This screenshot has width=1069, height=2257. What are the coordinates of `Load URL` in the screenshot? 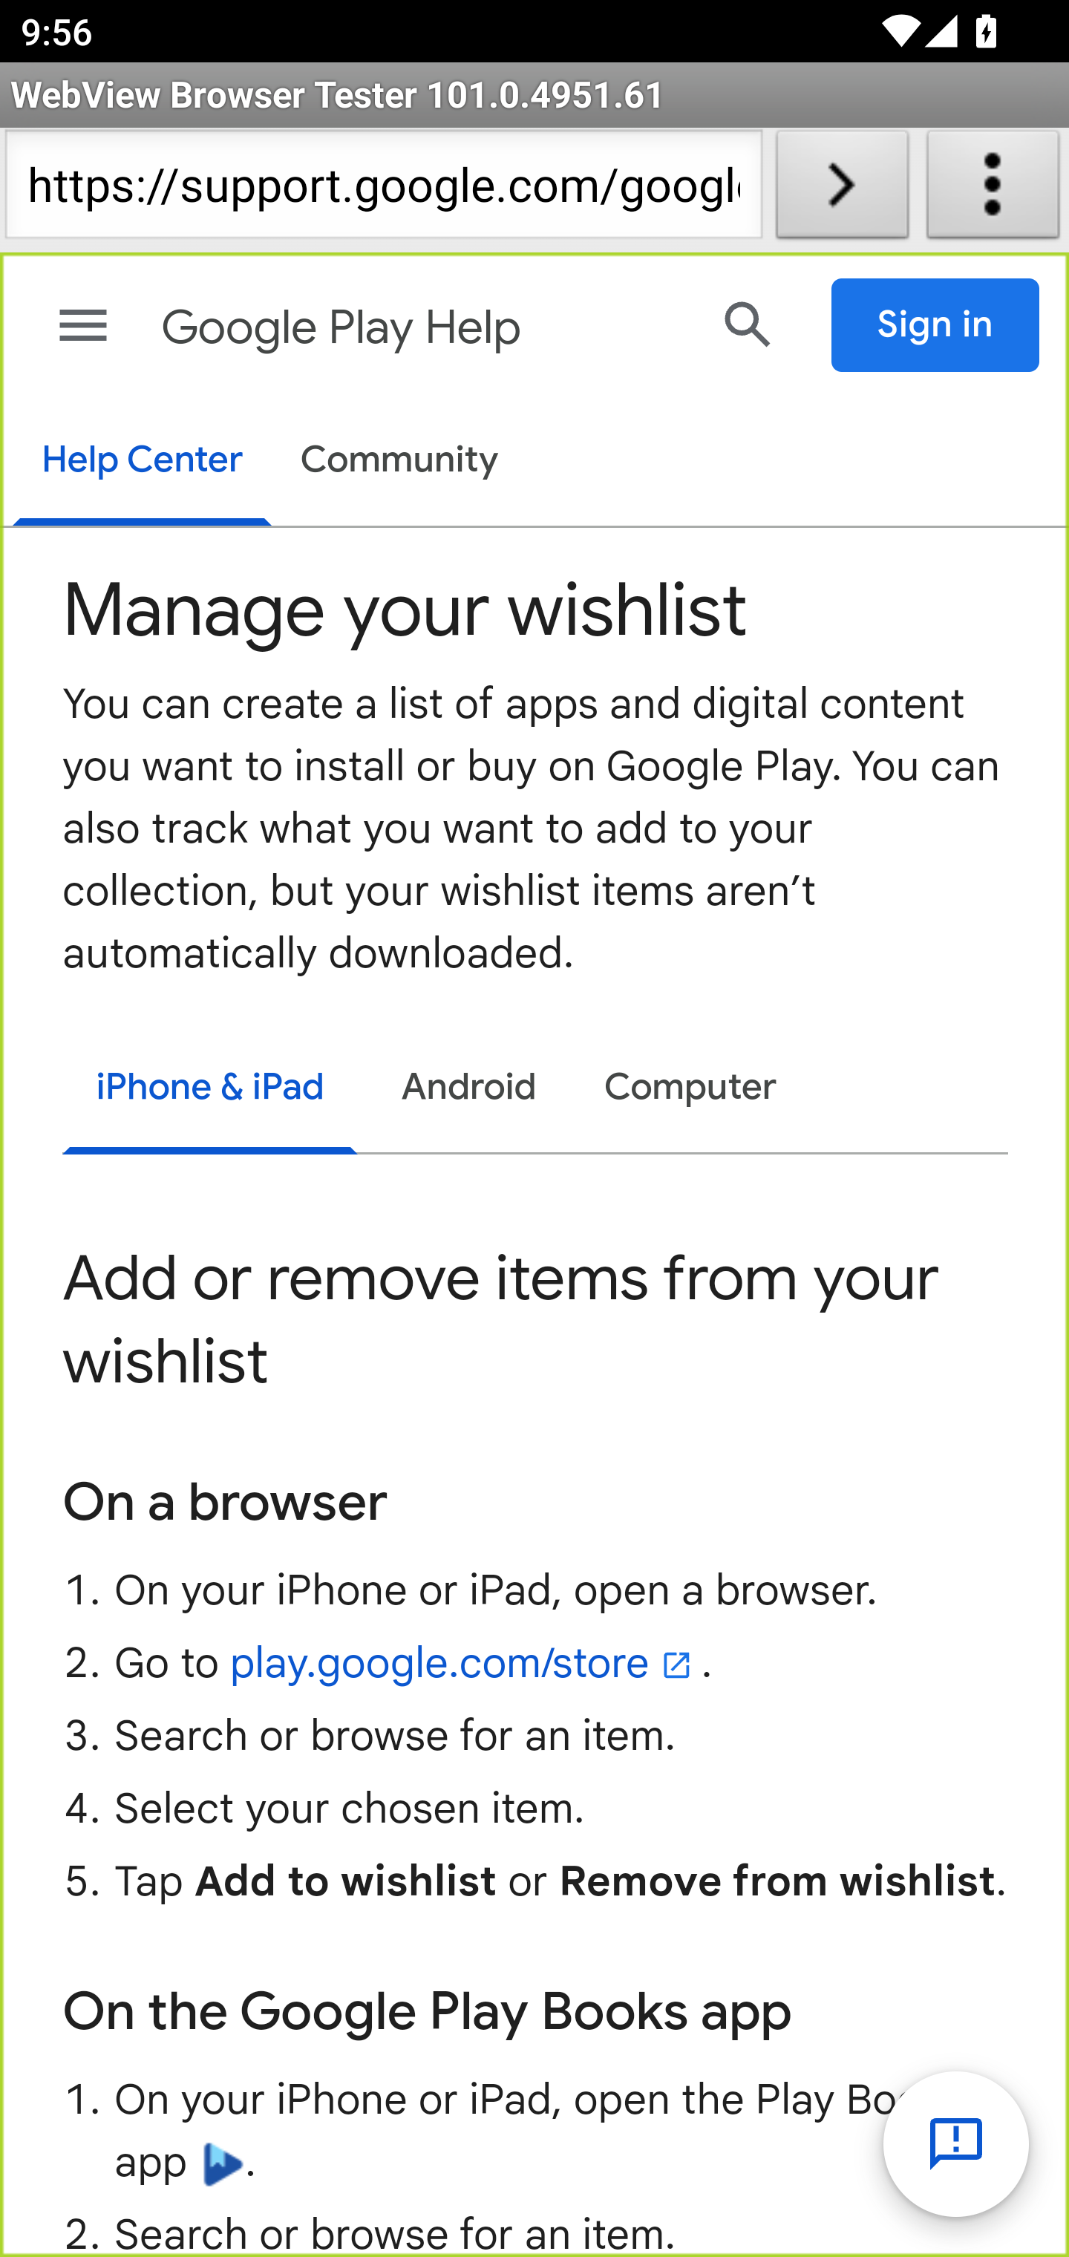 It's located at (842, 190).